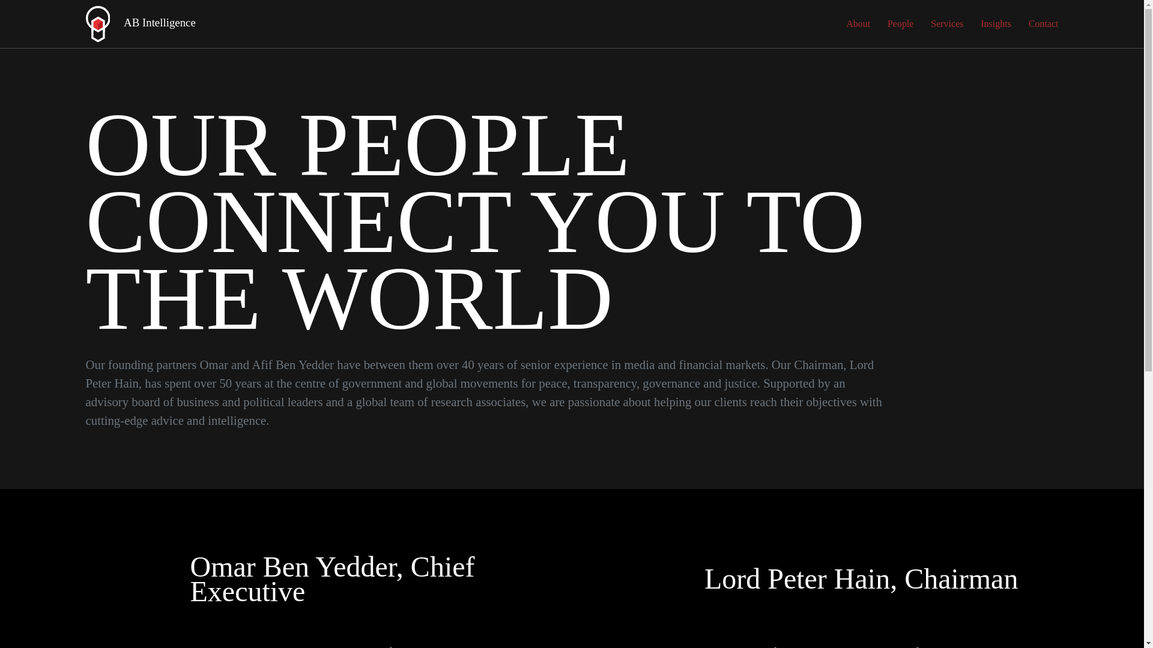  What do you see at coordinates (901, 24) in the screenshot?
I see `People` at bounding box center [901, 24].